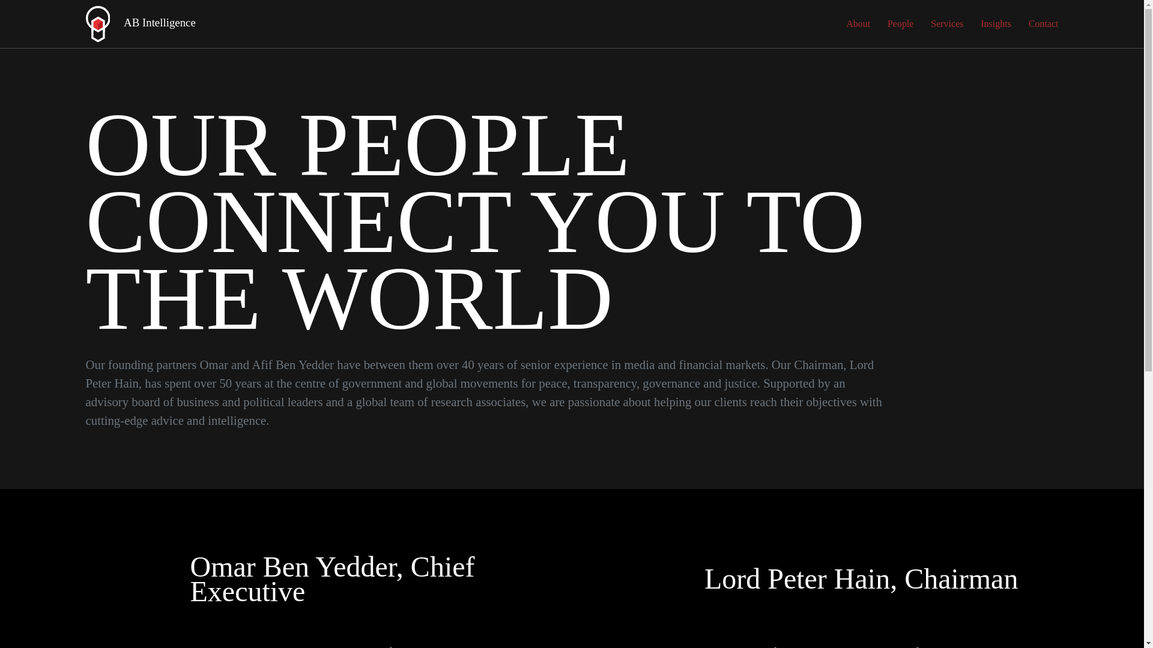  What do you see at coordinates (901, 24) in the screenshot?
I see `People` at bounding box center [901, 24].